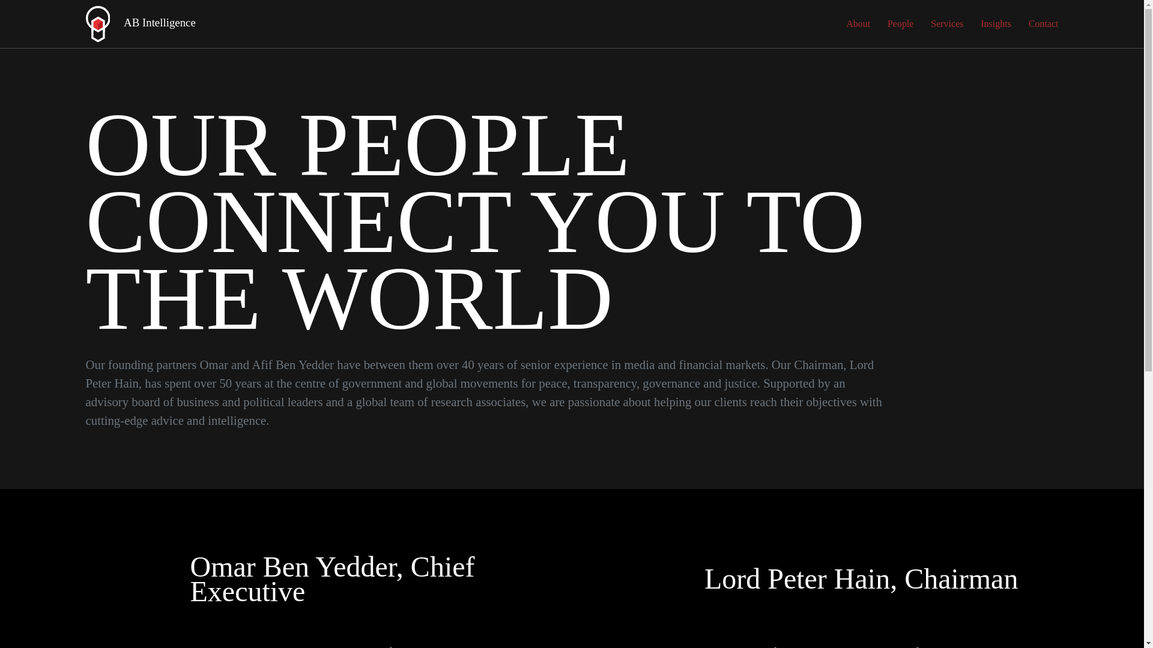  What do you see at coordinates (901, 24) in the screenshot?
I see `People` at bounding box center [901, 24].